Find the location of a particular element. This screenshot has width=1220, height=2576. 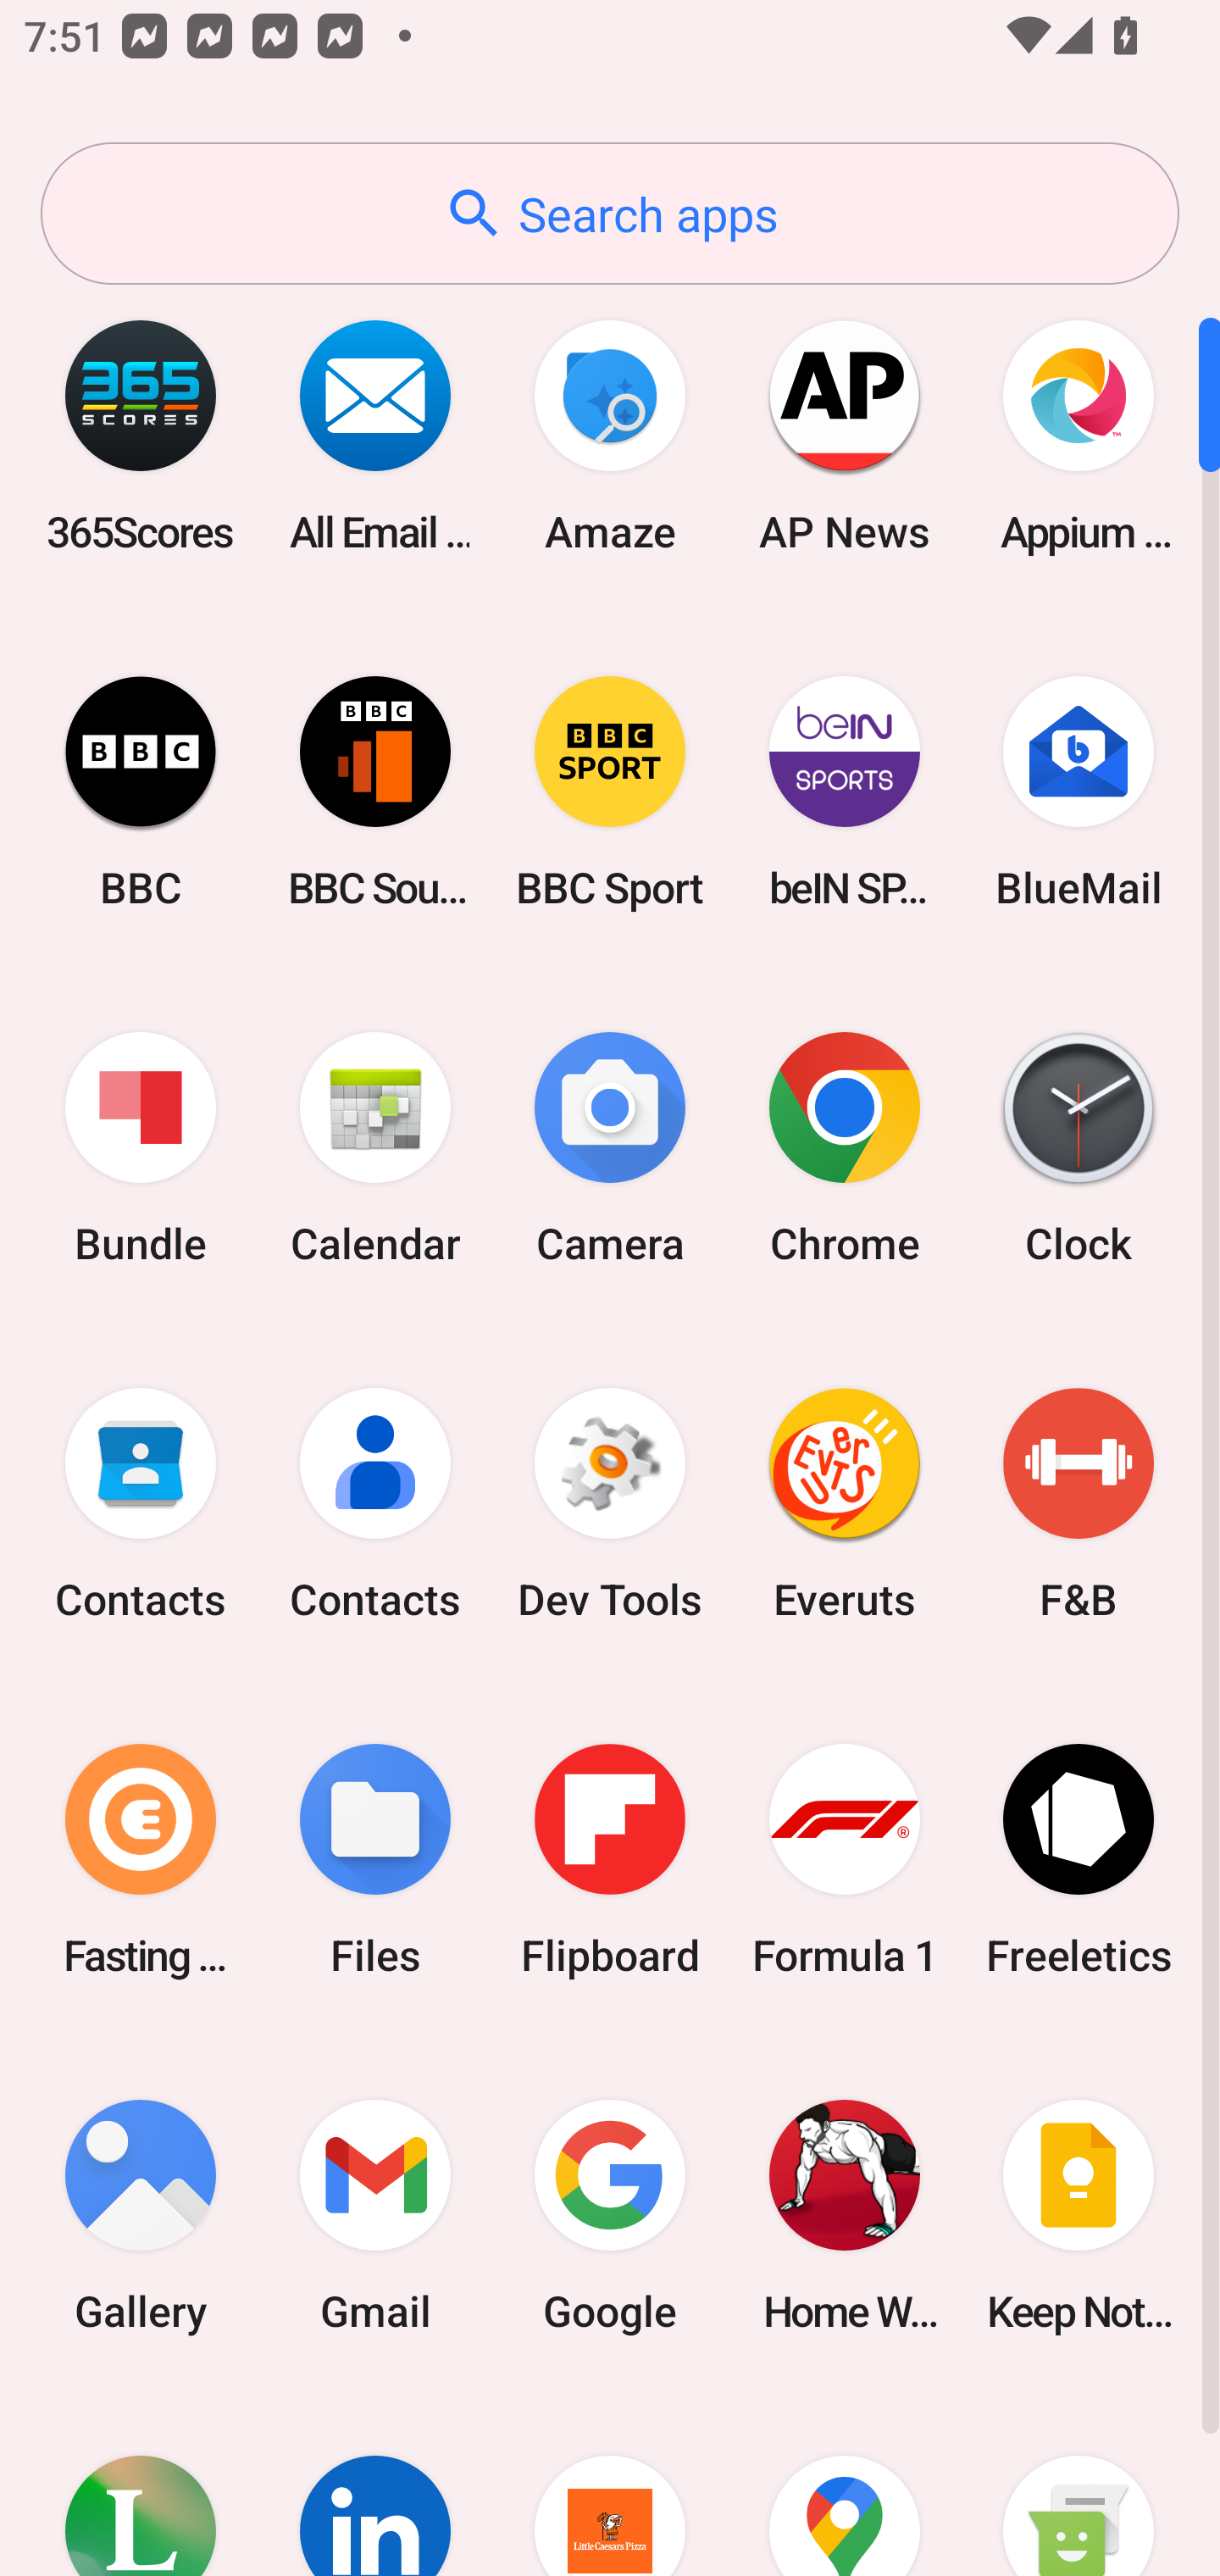

Gmail is located at coordinates (375, 2215).